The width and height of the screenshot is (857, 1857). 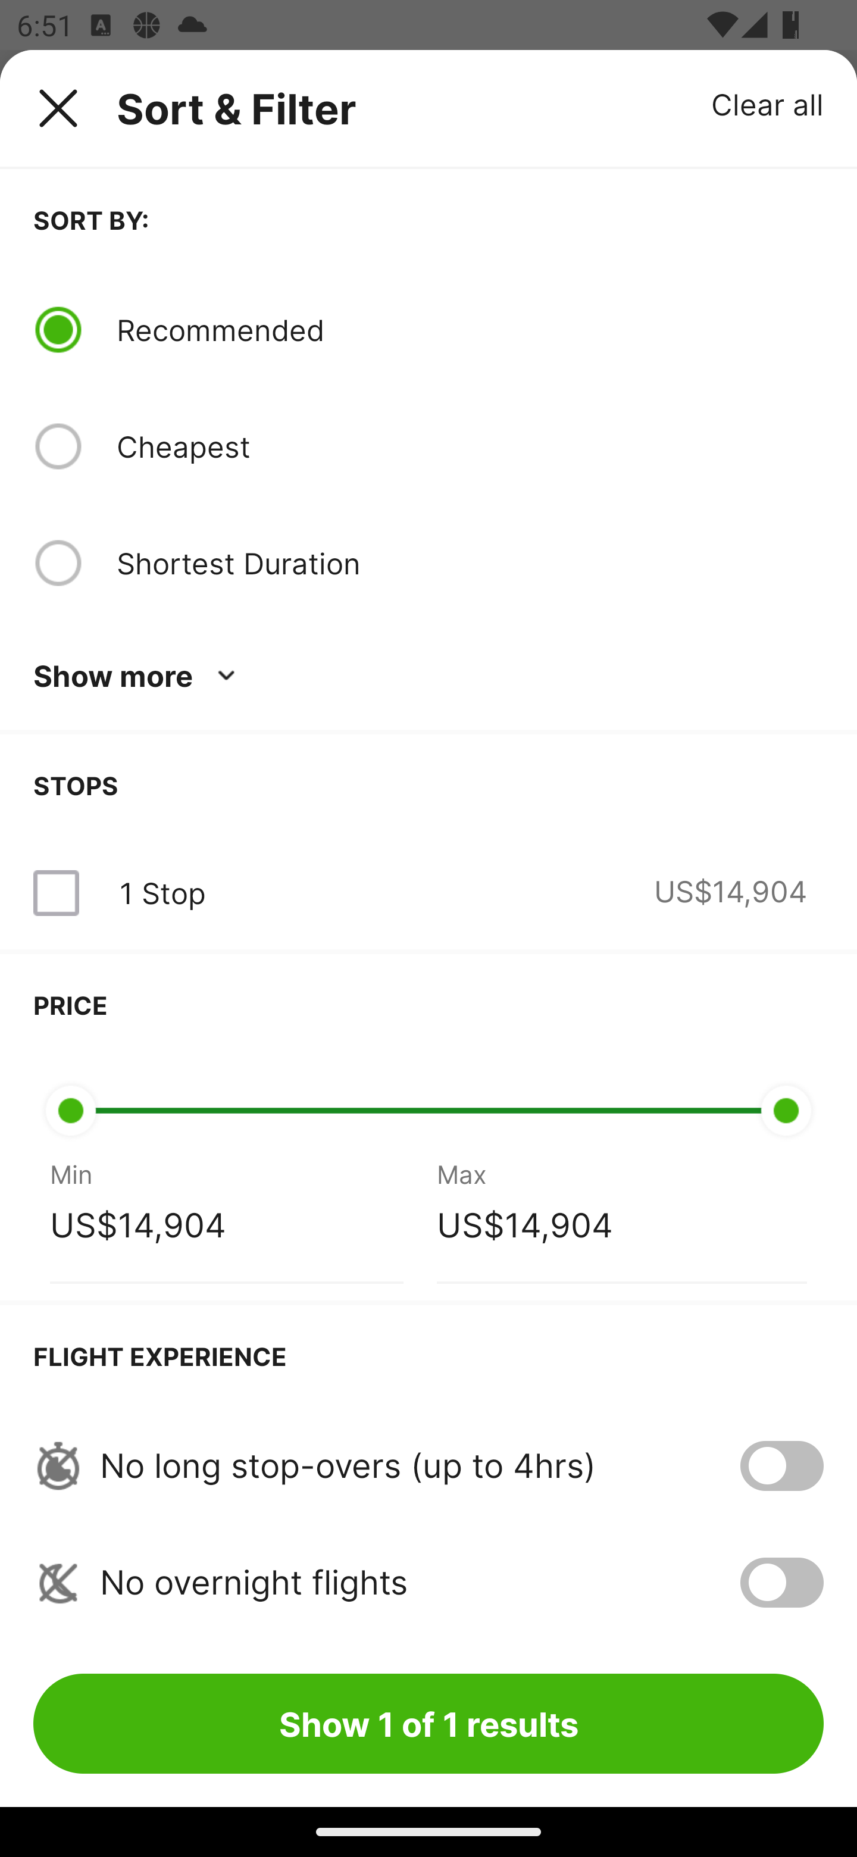 I want to click on Show 1 of 1 results, so click(x=428, y=1723).